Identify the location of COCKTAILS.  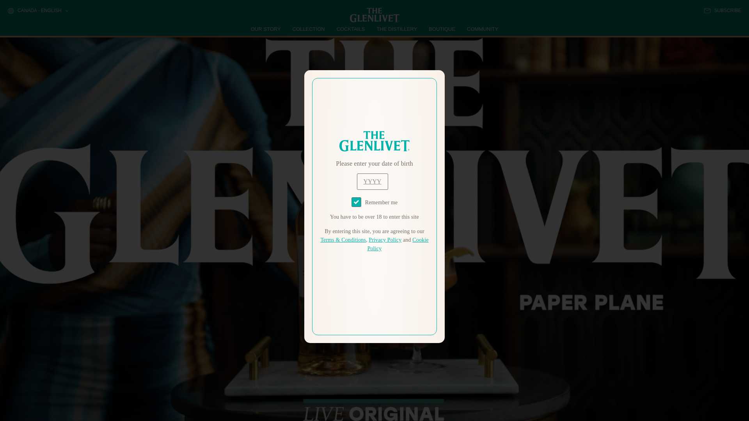
(351, 29).